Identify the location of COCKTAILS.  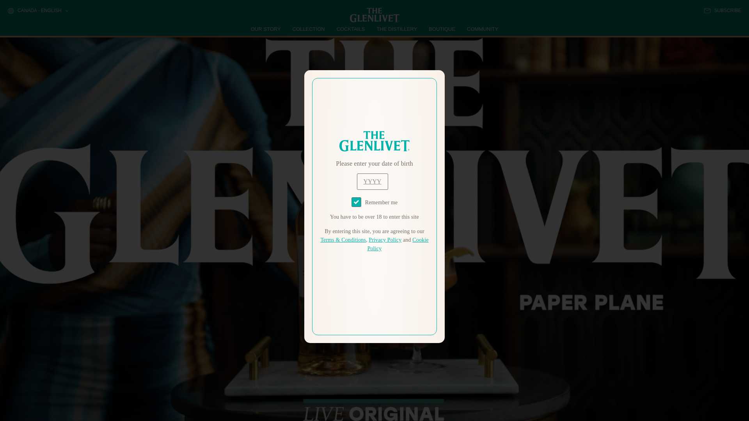
(351, 29).